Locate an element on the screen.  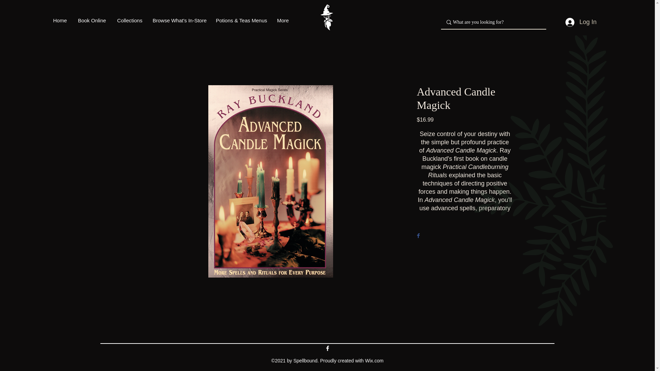
Browse What's In-Store is located at coordinates (179, 21).